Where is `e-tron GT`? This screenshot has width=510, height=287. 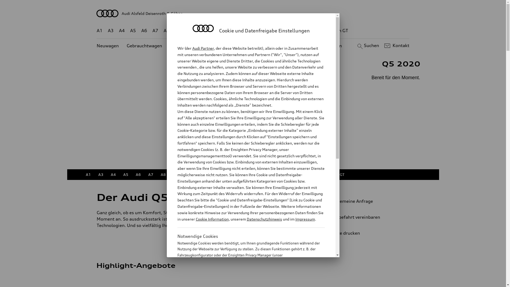 e-tron GT is located at coordinates (338, 31).